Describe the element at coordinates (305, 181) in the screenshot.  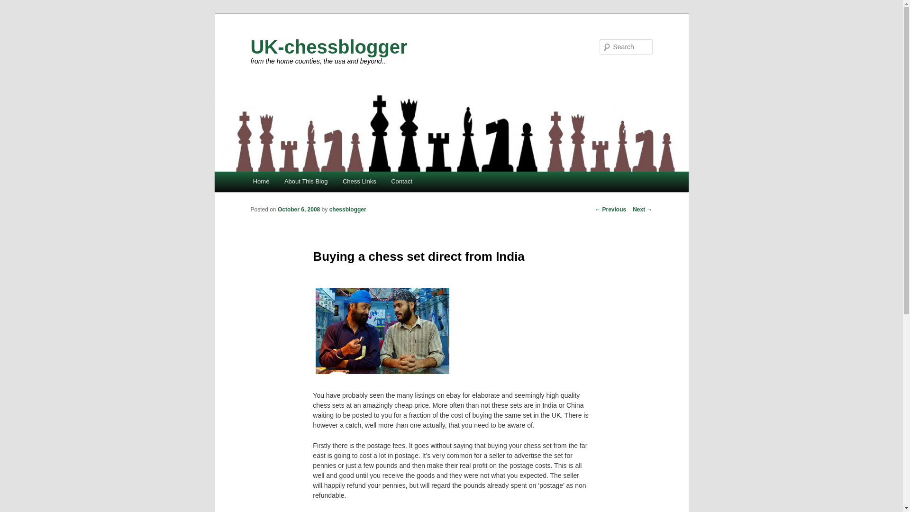
I see `About This Blog` at that location.